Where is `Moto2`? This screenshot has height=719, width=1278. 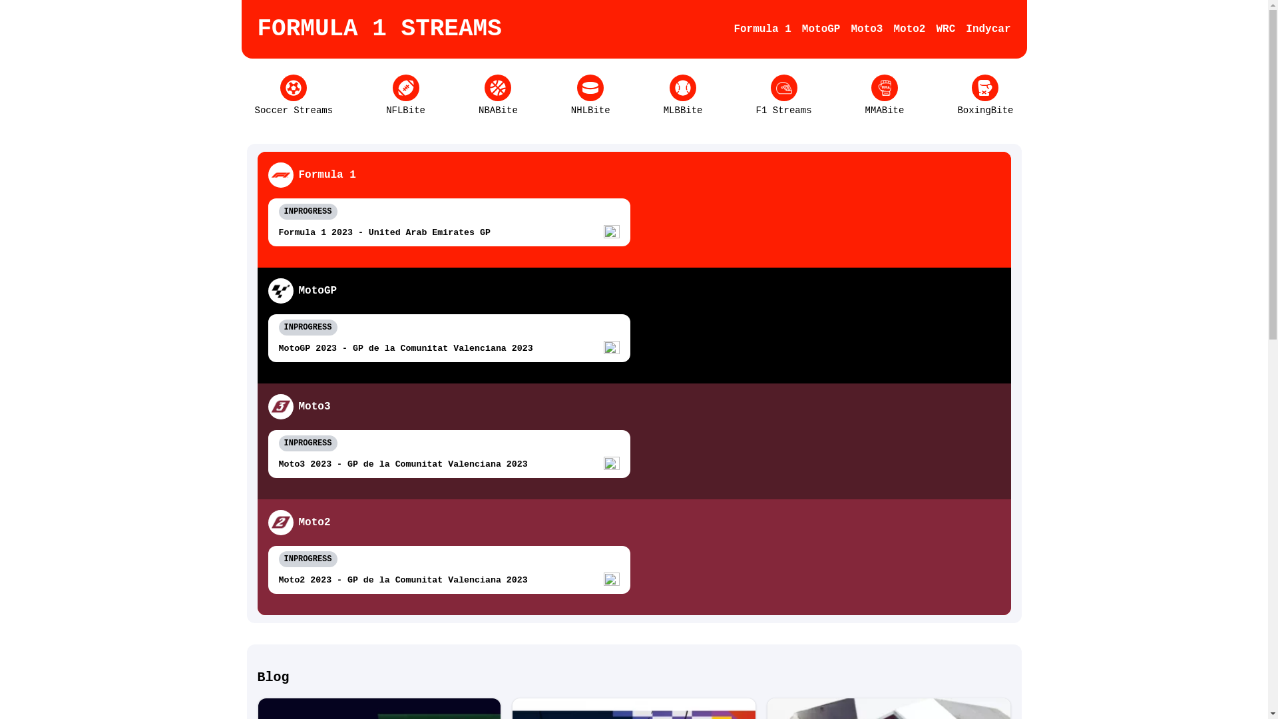
Moto2 is located at coordinates (909, 29).